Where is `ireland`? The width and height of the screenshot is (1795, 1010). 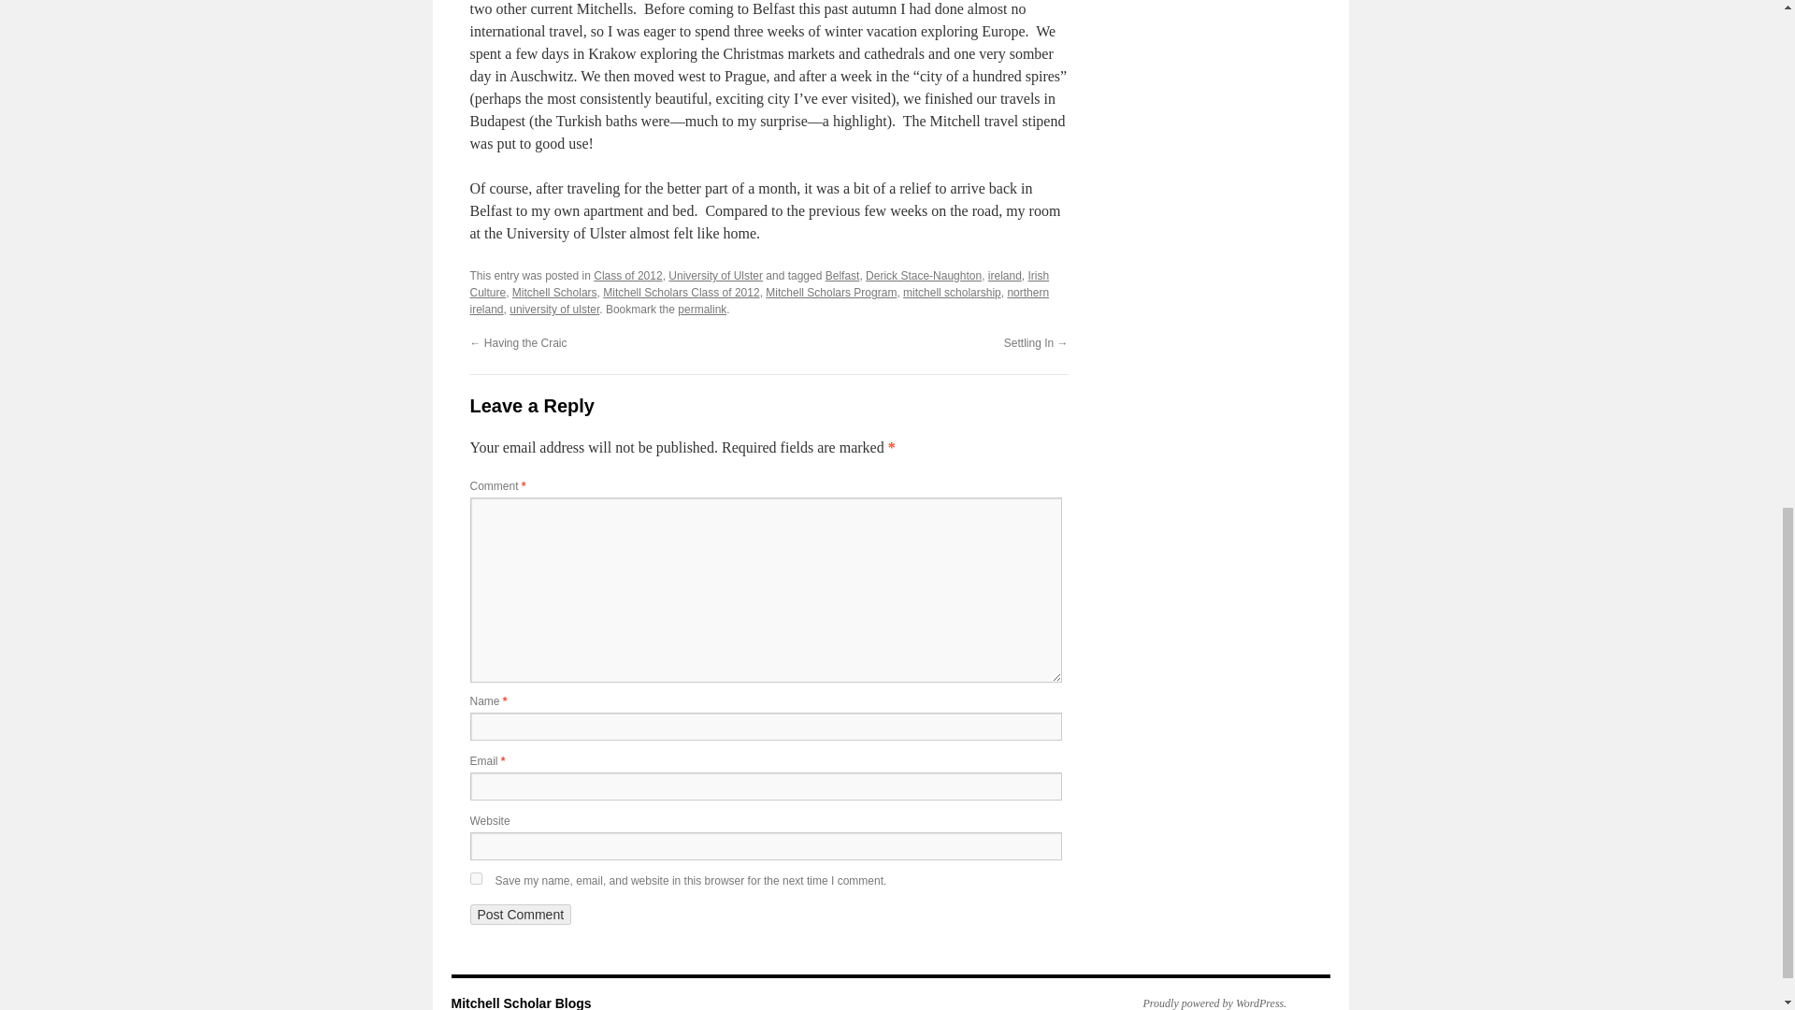
ireland is located at coordinates (1004, 276).